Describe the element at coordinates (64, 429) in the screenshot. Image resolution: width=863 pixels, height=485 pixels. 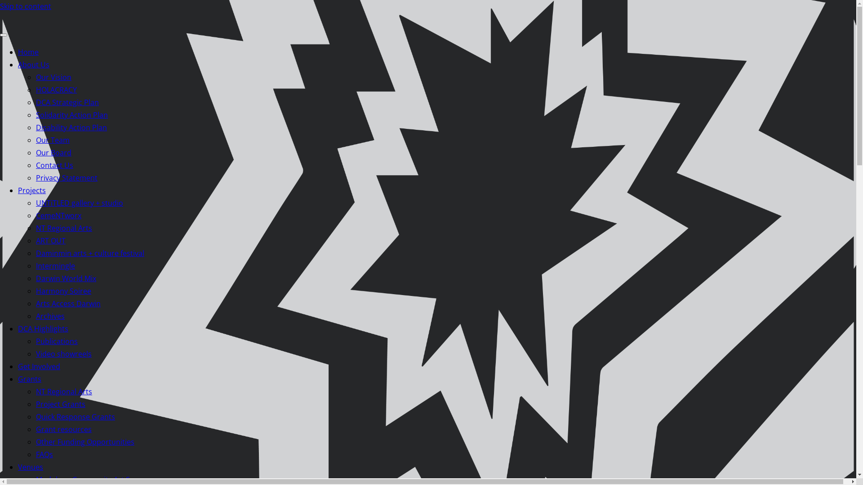
I see `Grant resources` at that location.